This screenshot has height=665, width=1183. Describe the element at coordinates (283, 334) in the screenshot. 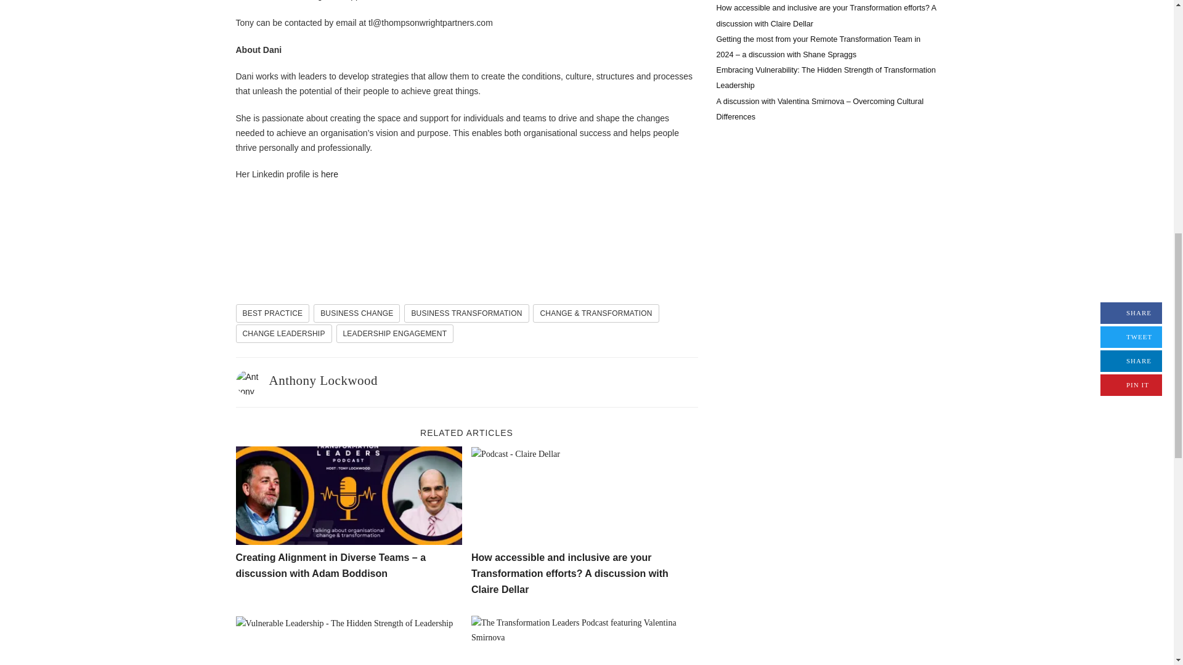

I see `Change Leadership Tag` at that location.